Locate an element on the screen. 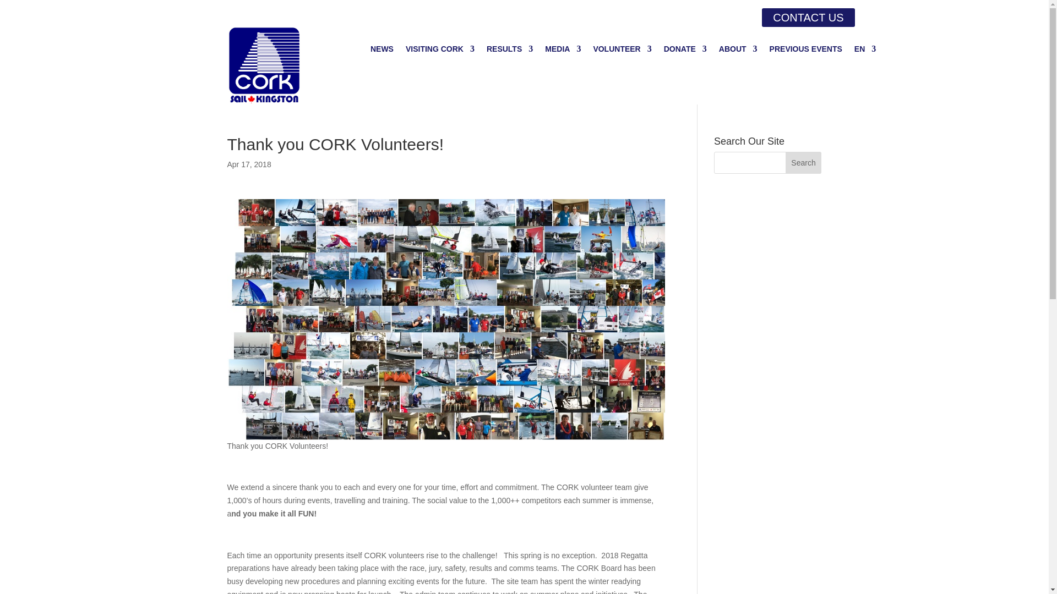 The height and width of the screenshot is (594, 1057). ABOUT is located at coordinates (738, 51).